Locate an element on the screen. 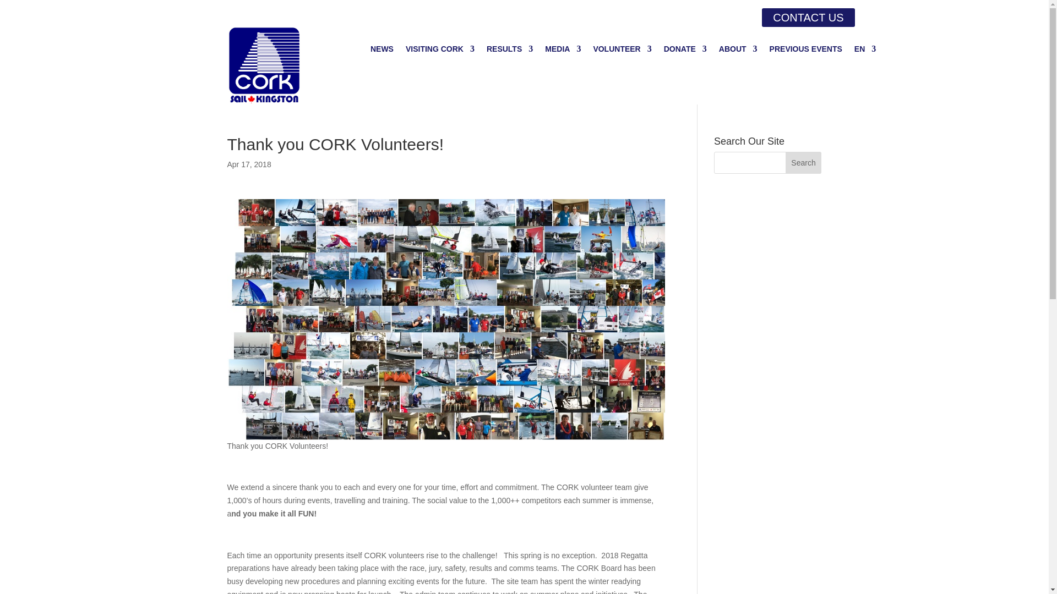 The height and width of the screenshot is (594, 1057). ABOUT is located at coordinates (738, 51).